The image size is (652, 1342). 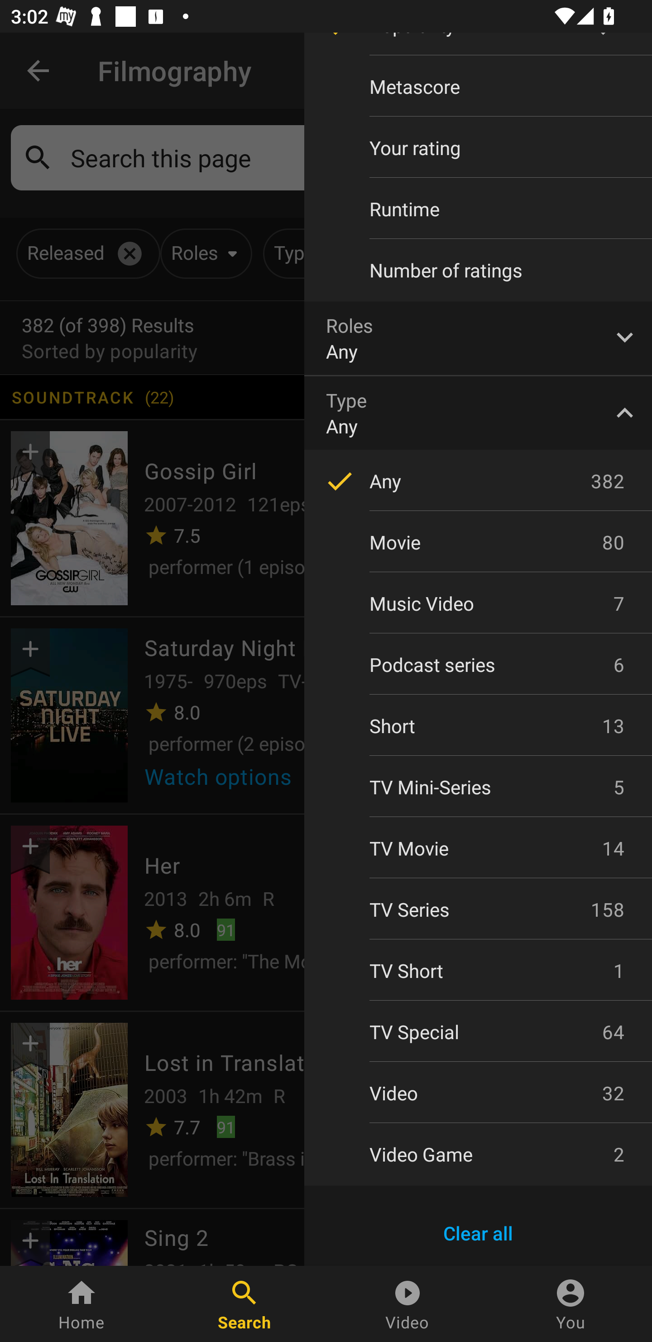 I want to click on Number of ratings, so click(x=478, y=270).